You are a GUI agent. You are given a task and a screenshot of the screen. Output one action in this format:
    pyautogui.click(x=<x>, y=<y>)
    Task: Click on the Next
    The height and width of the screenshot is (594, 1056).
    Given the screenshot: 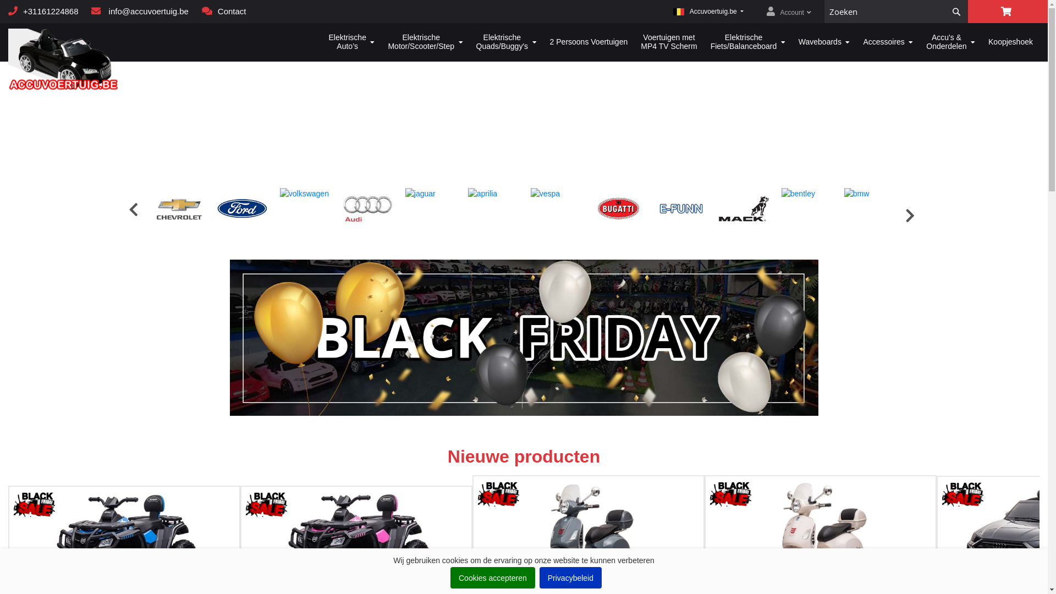 What is the action you would take?
    pyautogui.click(x=906, y=215)
    